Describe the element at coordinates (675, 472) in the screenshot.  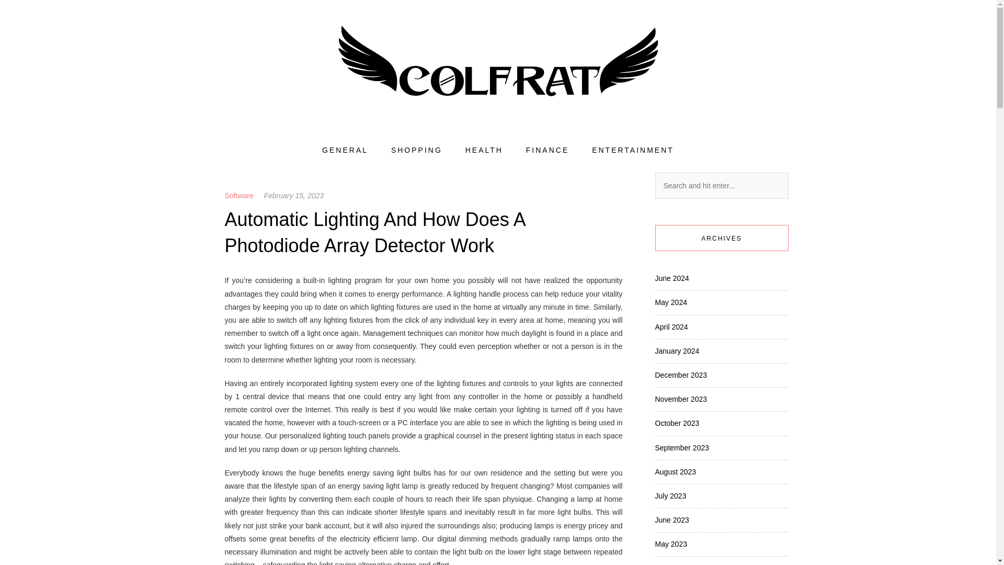
I see `August 2023` at that location.